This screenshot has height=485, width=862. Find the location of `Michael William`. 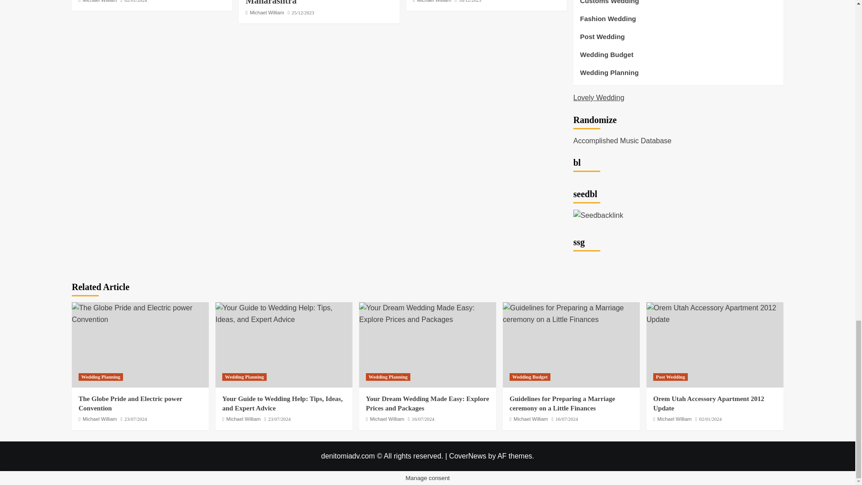

Michael William is located at coordinates (100, 1).